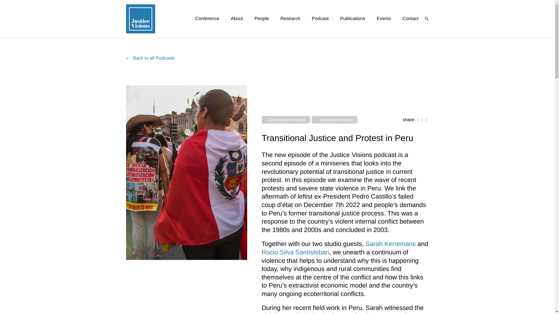 This screenshot has width=559, height=314. What do you see at coordinates (207, 19) in the screenshot?
I see `Conference` at bounding box center [207, 19].